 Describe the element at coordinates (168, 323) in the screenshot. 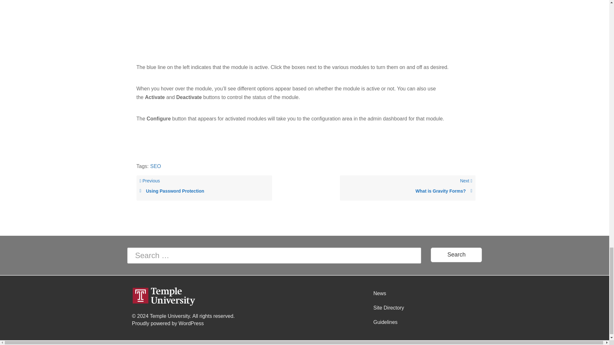

I see `Search` at that location.